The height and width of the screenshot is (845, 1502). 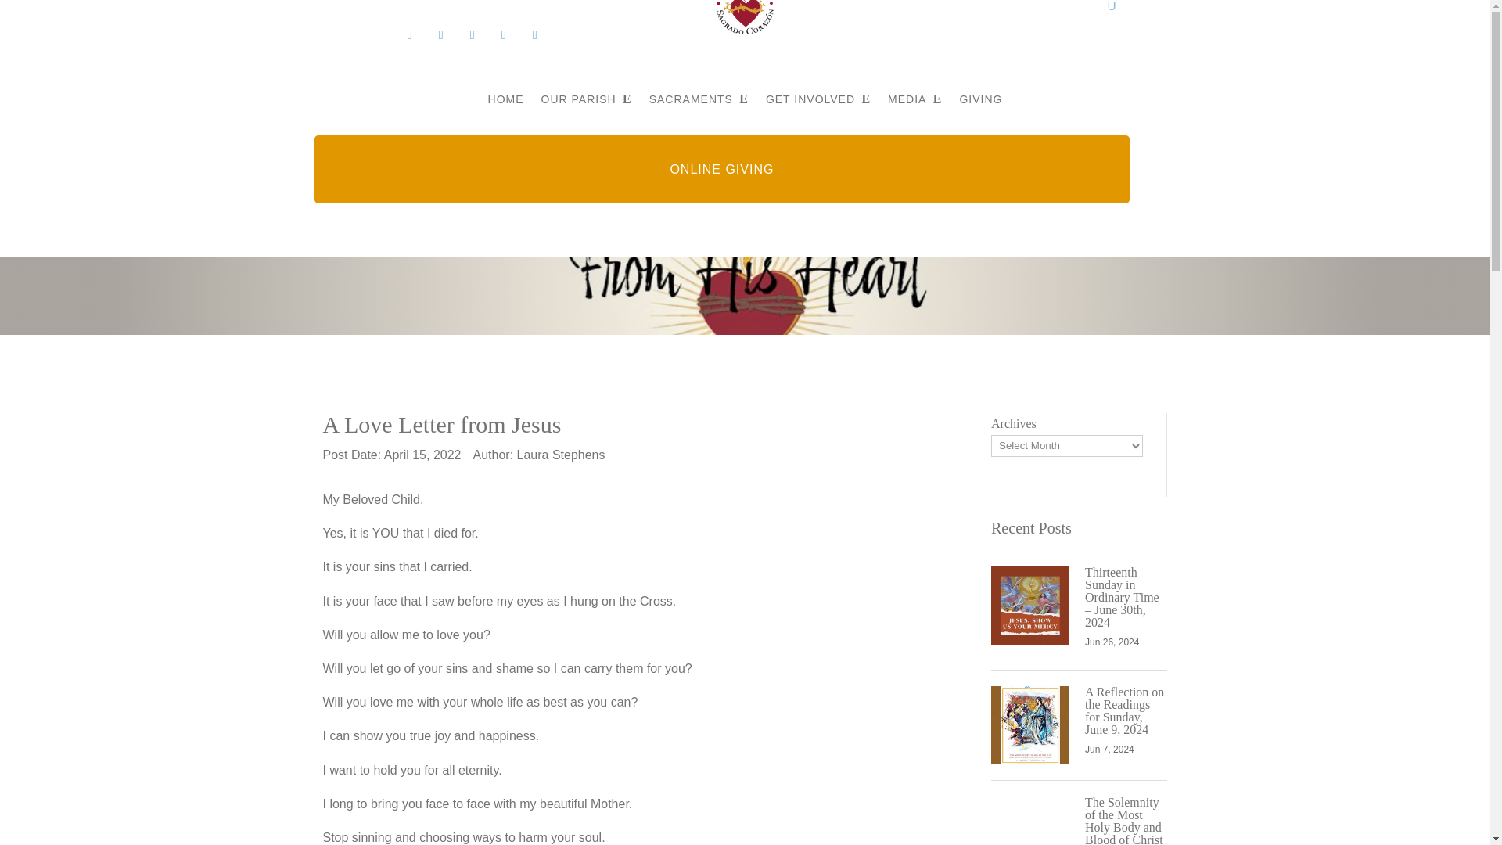 I want to click on Follow on X, so click(x=473, y=34).